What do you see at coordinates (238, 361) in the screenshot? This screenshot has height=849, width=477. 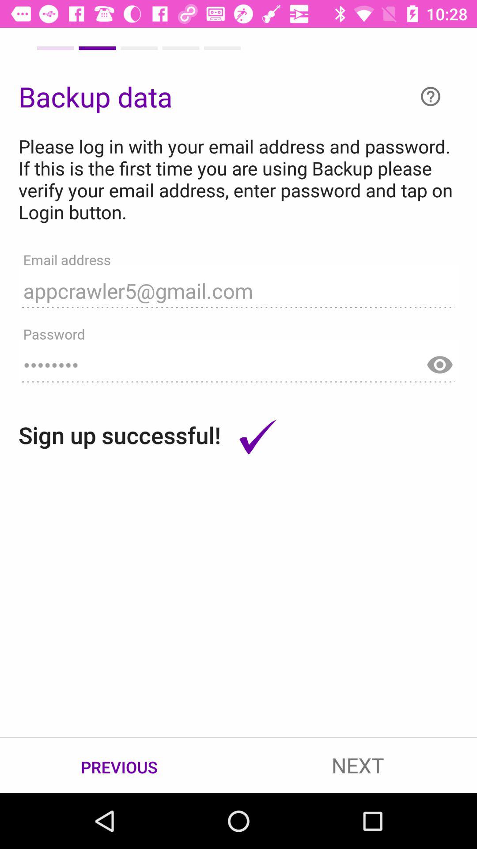 I see `tap the item below the appcrawler5@gmail.com icon` at bounding box center [238, 361].